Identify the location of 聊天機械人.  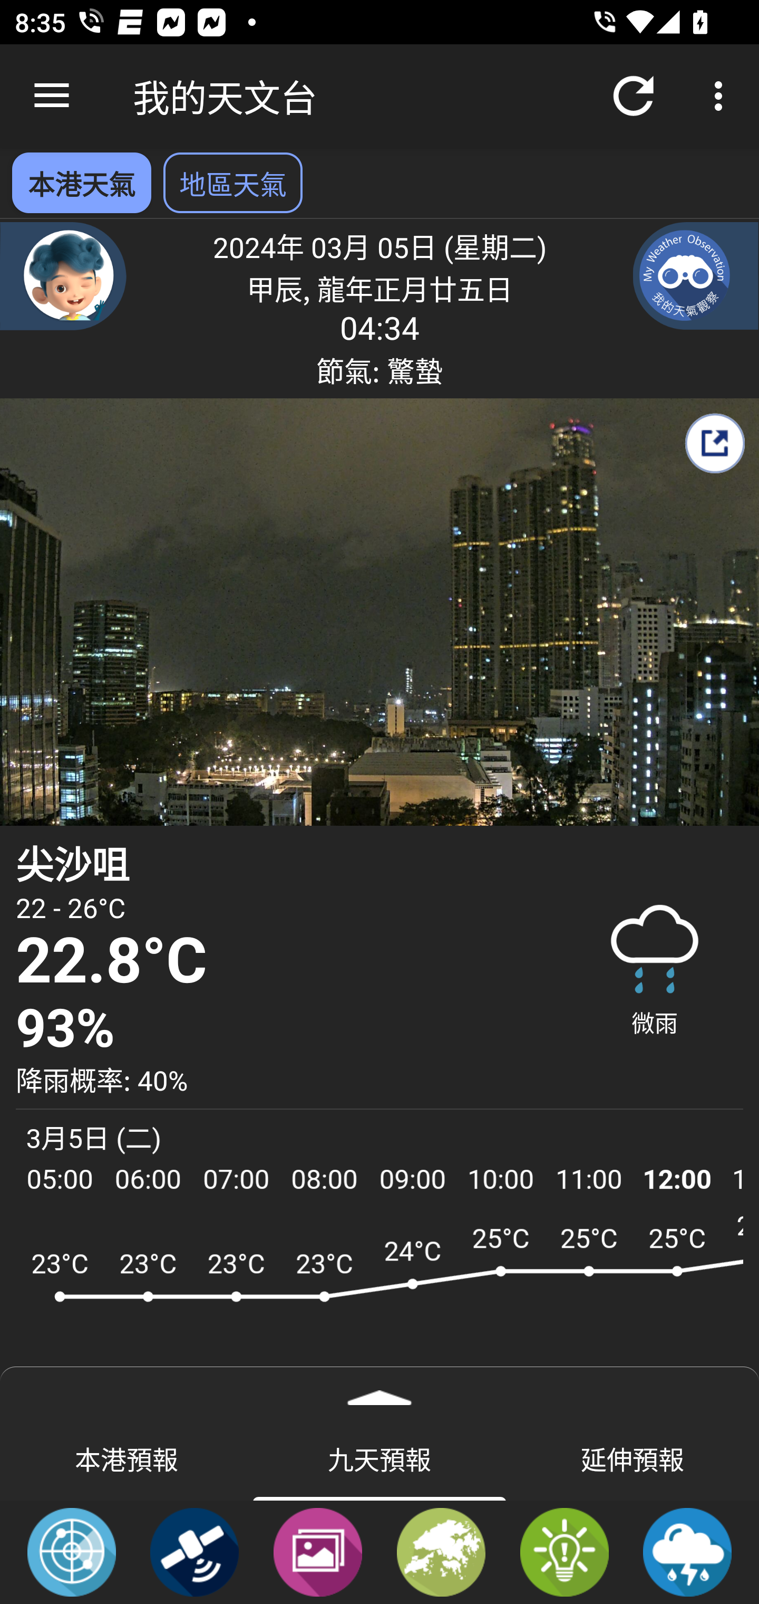
(63, 275).